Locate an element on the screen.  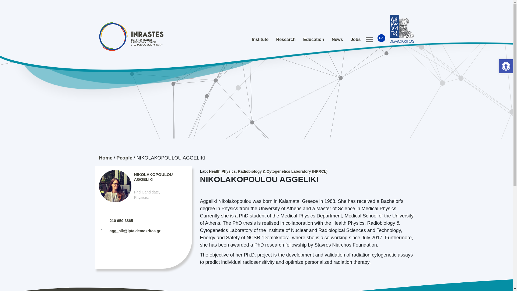
Research is located at coordinates (286, 39).